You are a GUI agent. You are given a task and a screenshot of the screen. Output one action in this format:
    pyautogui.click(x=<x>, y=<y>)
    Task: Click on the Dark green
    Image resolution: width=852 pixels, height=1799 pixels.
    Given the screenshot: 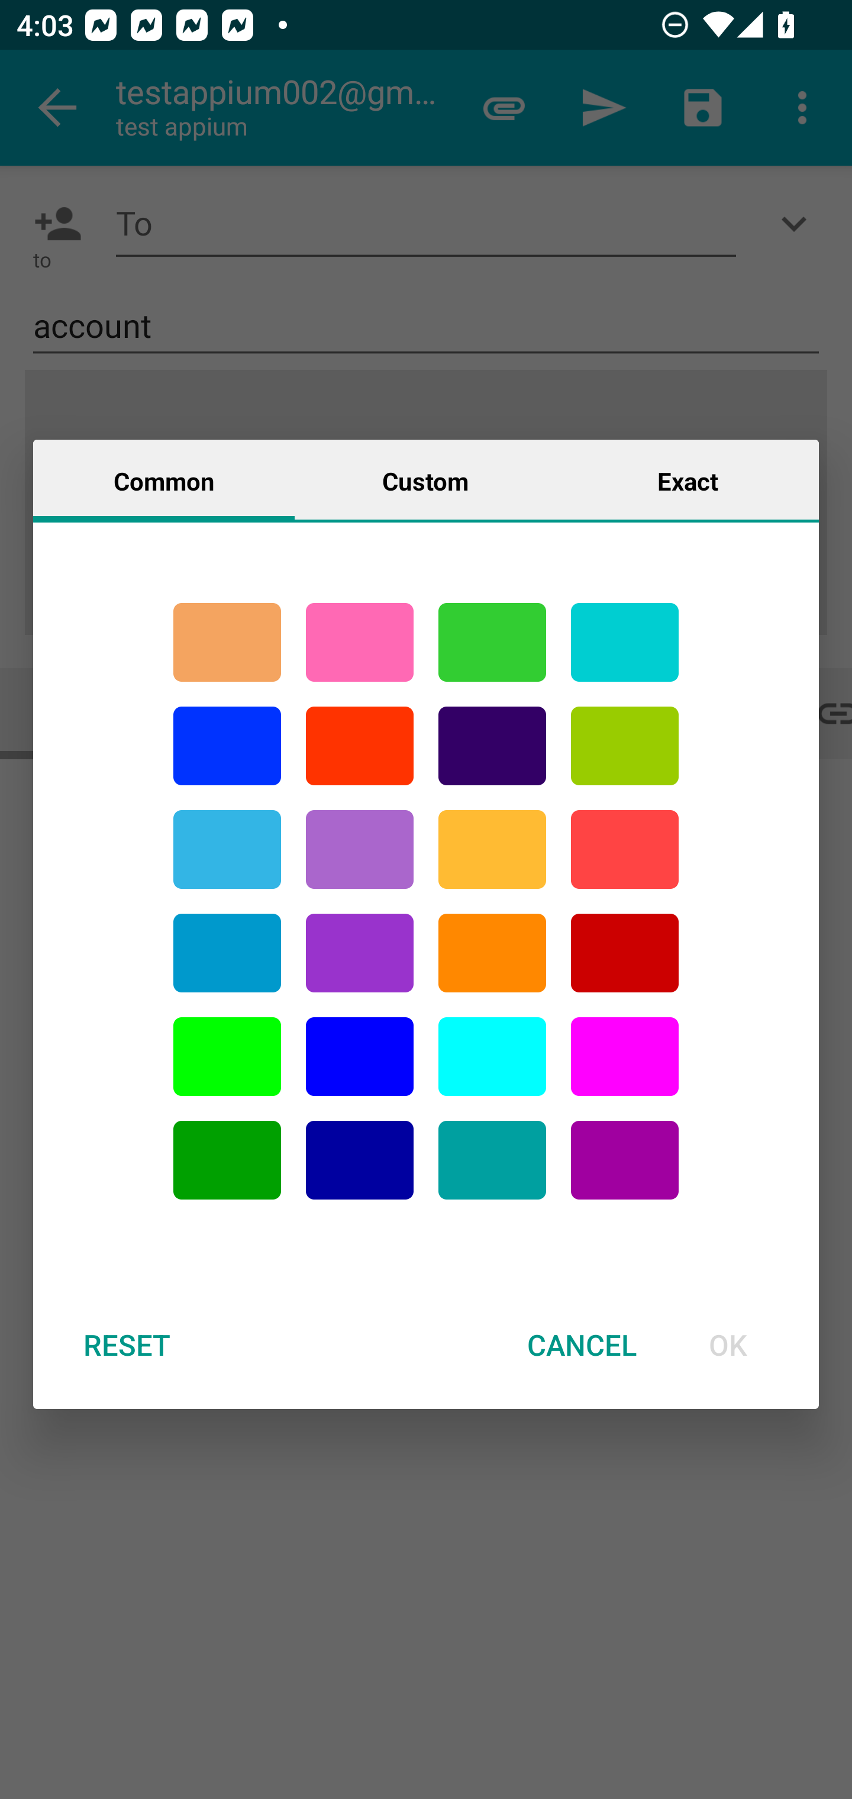 What is the action you would take?
    pyautogui.click(x=227, y=1160)
    